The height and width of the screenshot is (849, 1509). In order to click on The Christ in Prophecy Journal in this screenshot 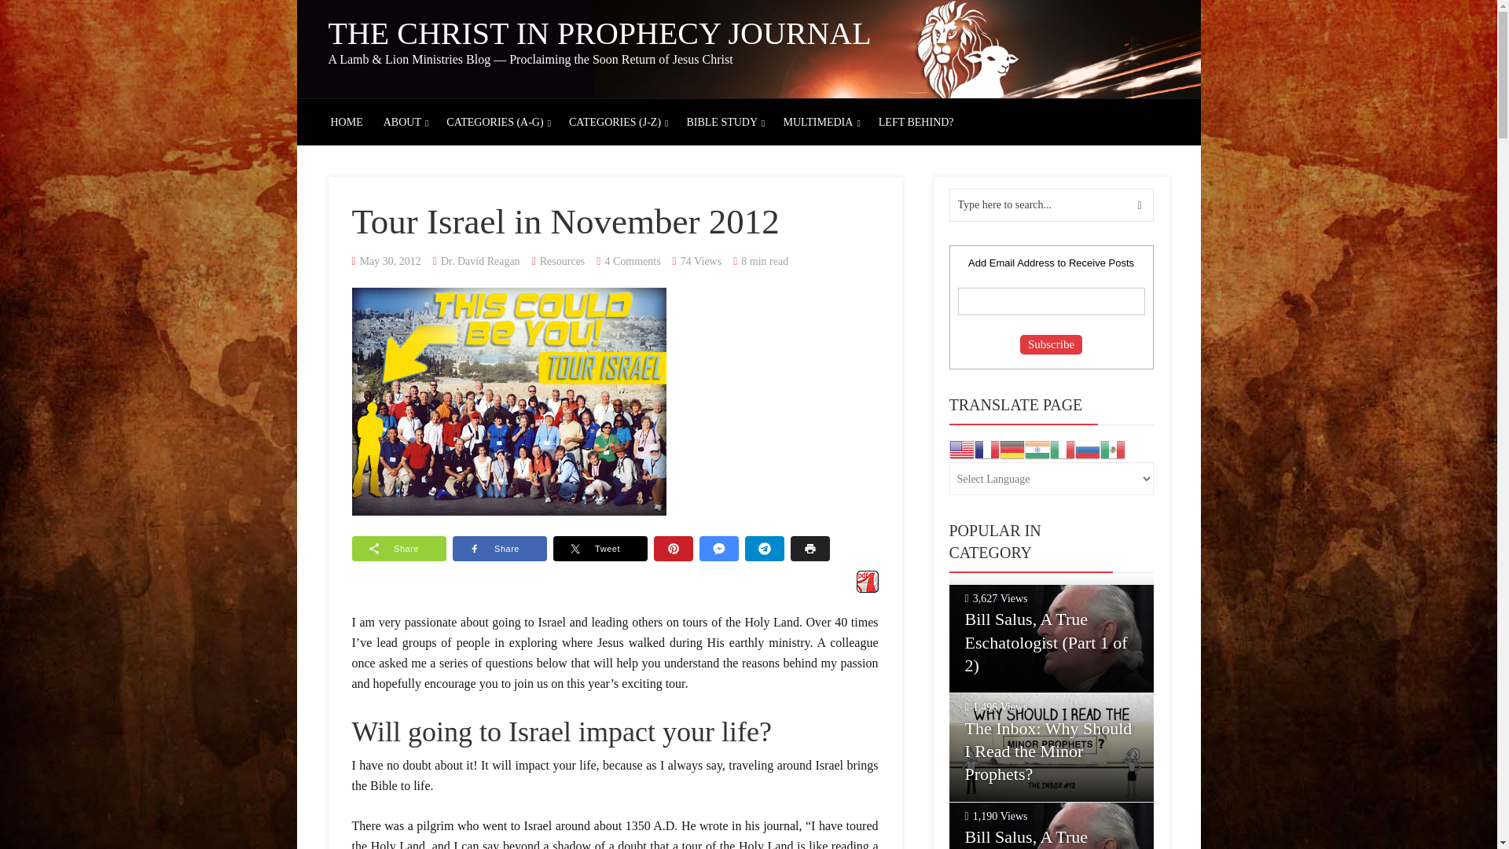, I will do `click(600, 33)`.